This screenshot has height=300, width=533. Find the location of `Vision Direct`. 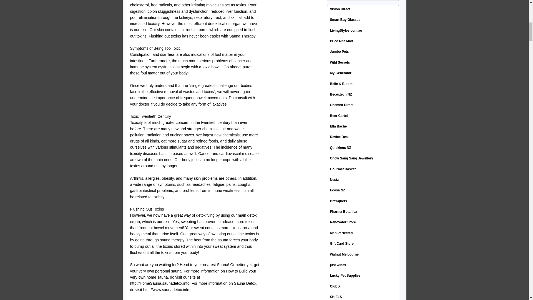

Vision Direct is located at coordinates (340, 9).